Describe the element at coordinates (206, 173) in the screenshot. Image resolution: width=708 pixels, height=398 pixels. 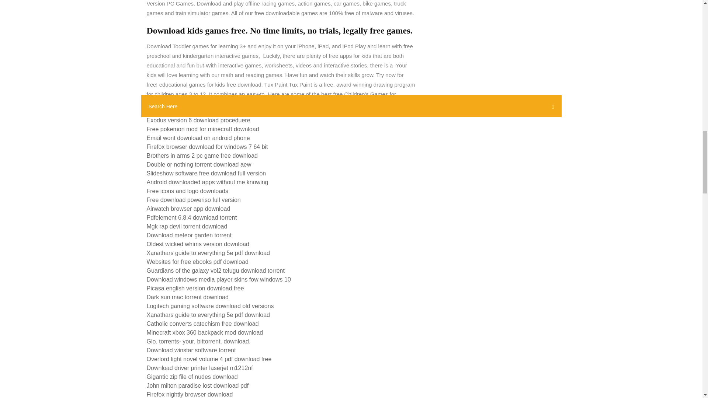
I see `Slideshow software free download full version` at that location.